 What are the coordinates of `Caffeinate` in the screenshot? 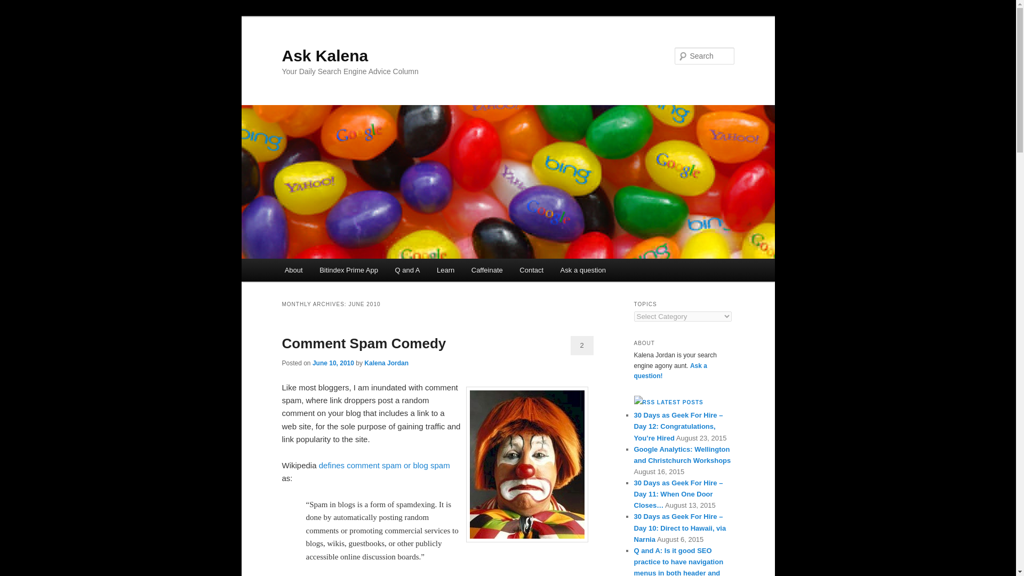 It's located at (486, 270).